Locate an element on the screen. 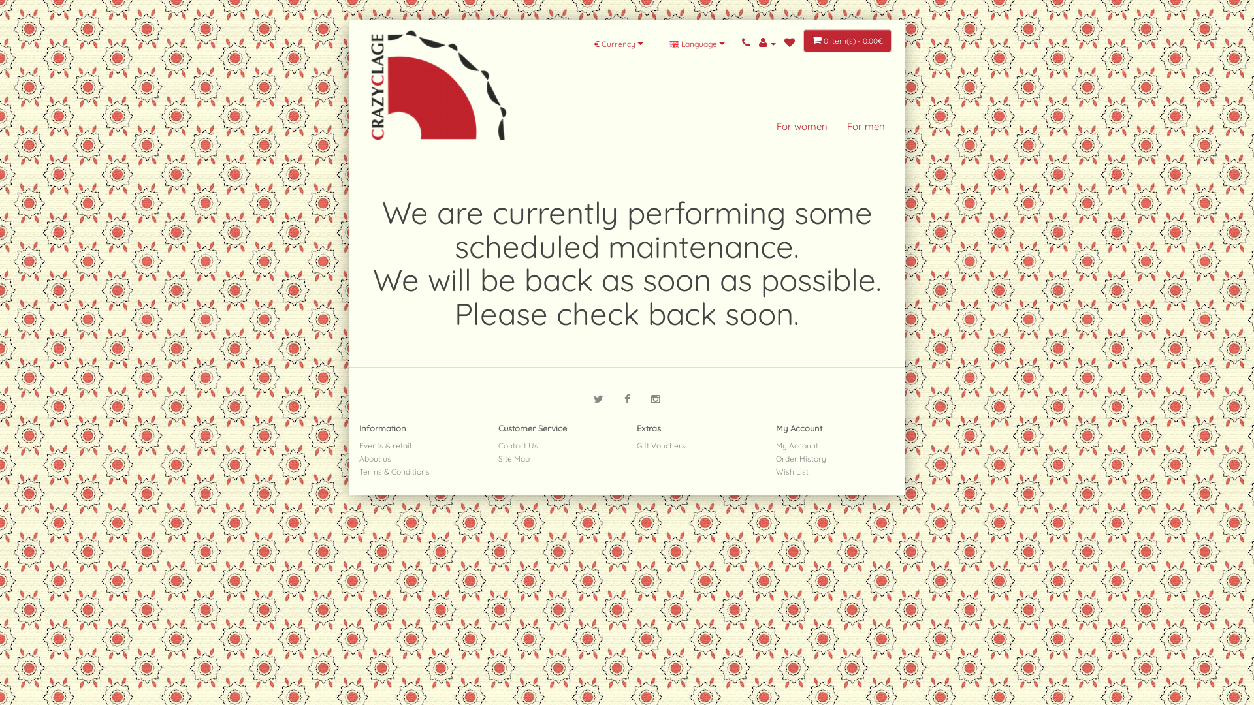 The width and height of the screenshot is (1254, 705). Gift Vouchers is located at coordinates (661, 445).